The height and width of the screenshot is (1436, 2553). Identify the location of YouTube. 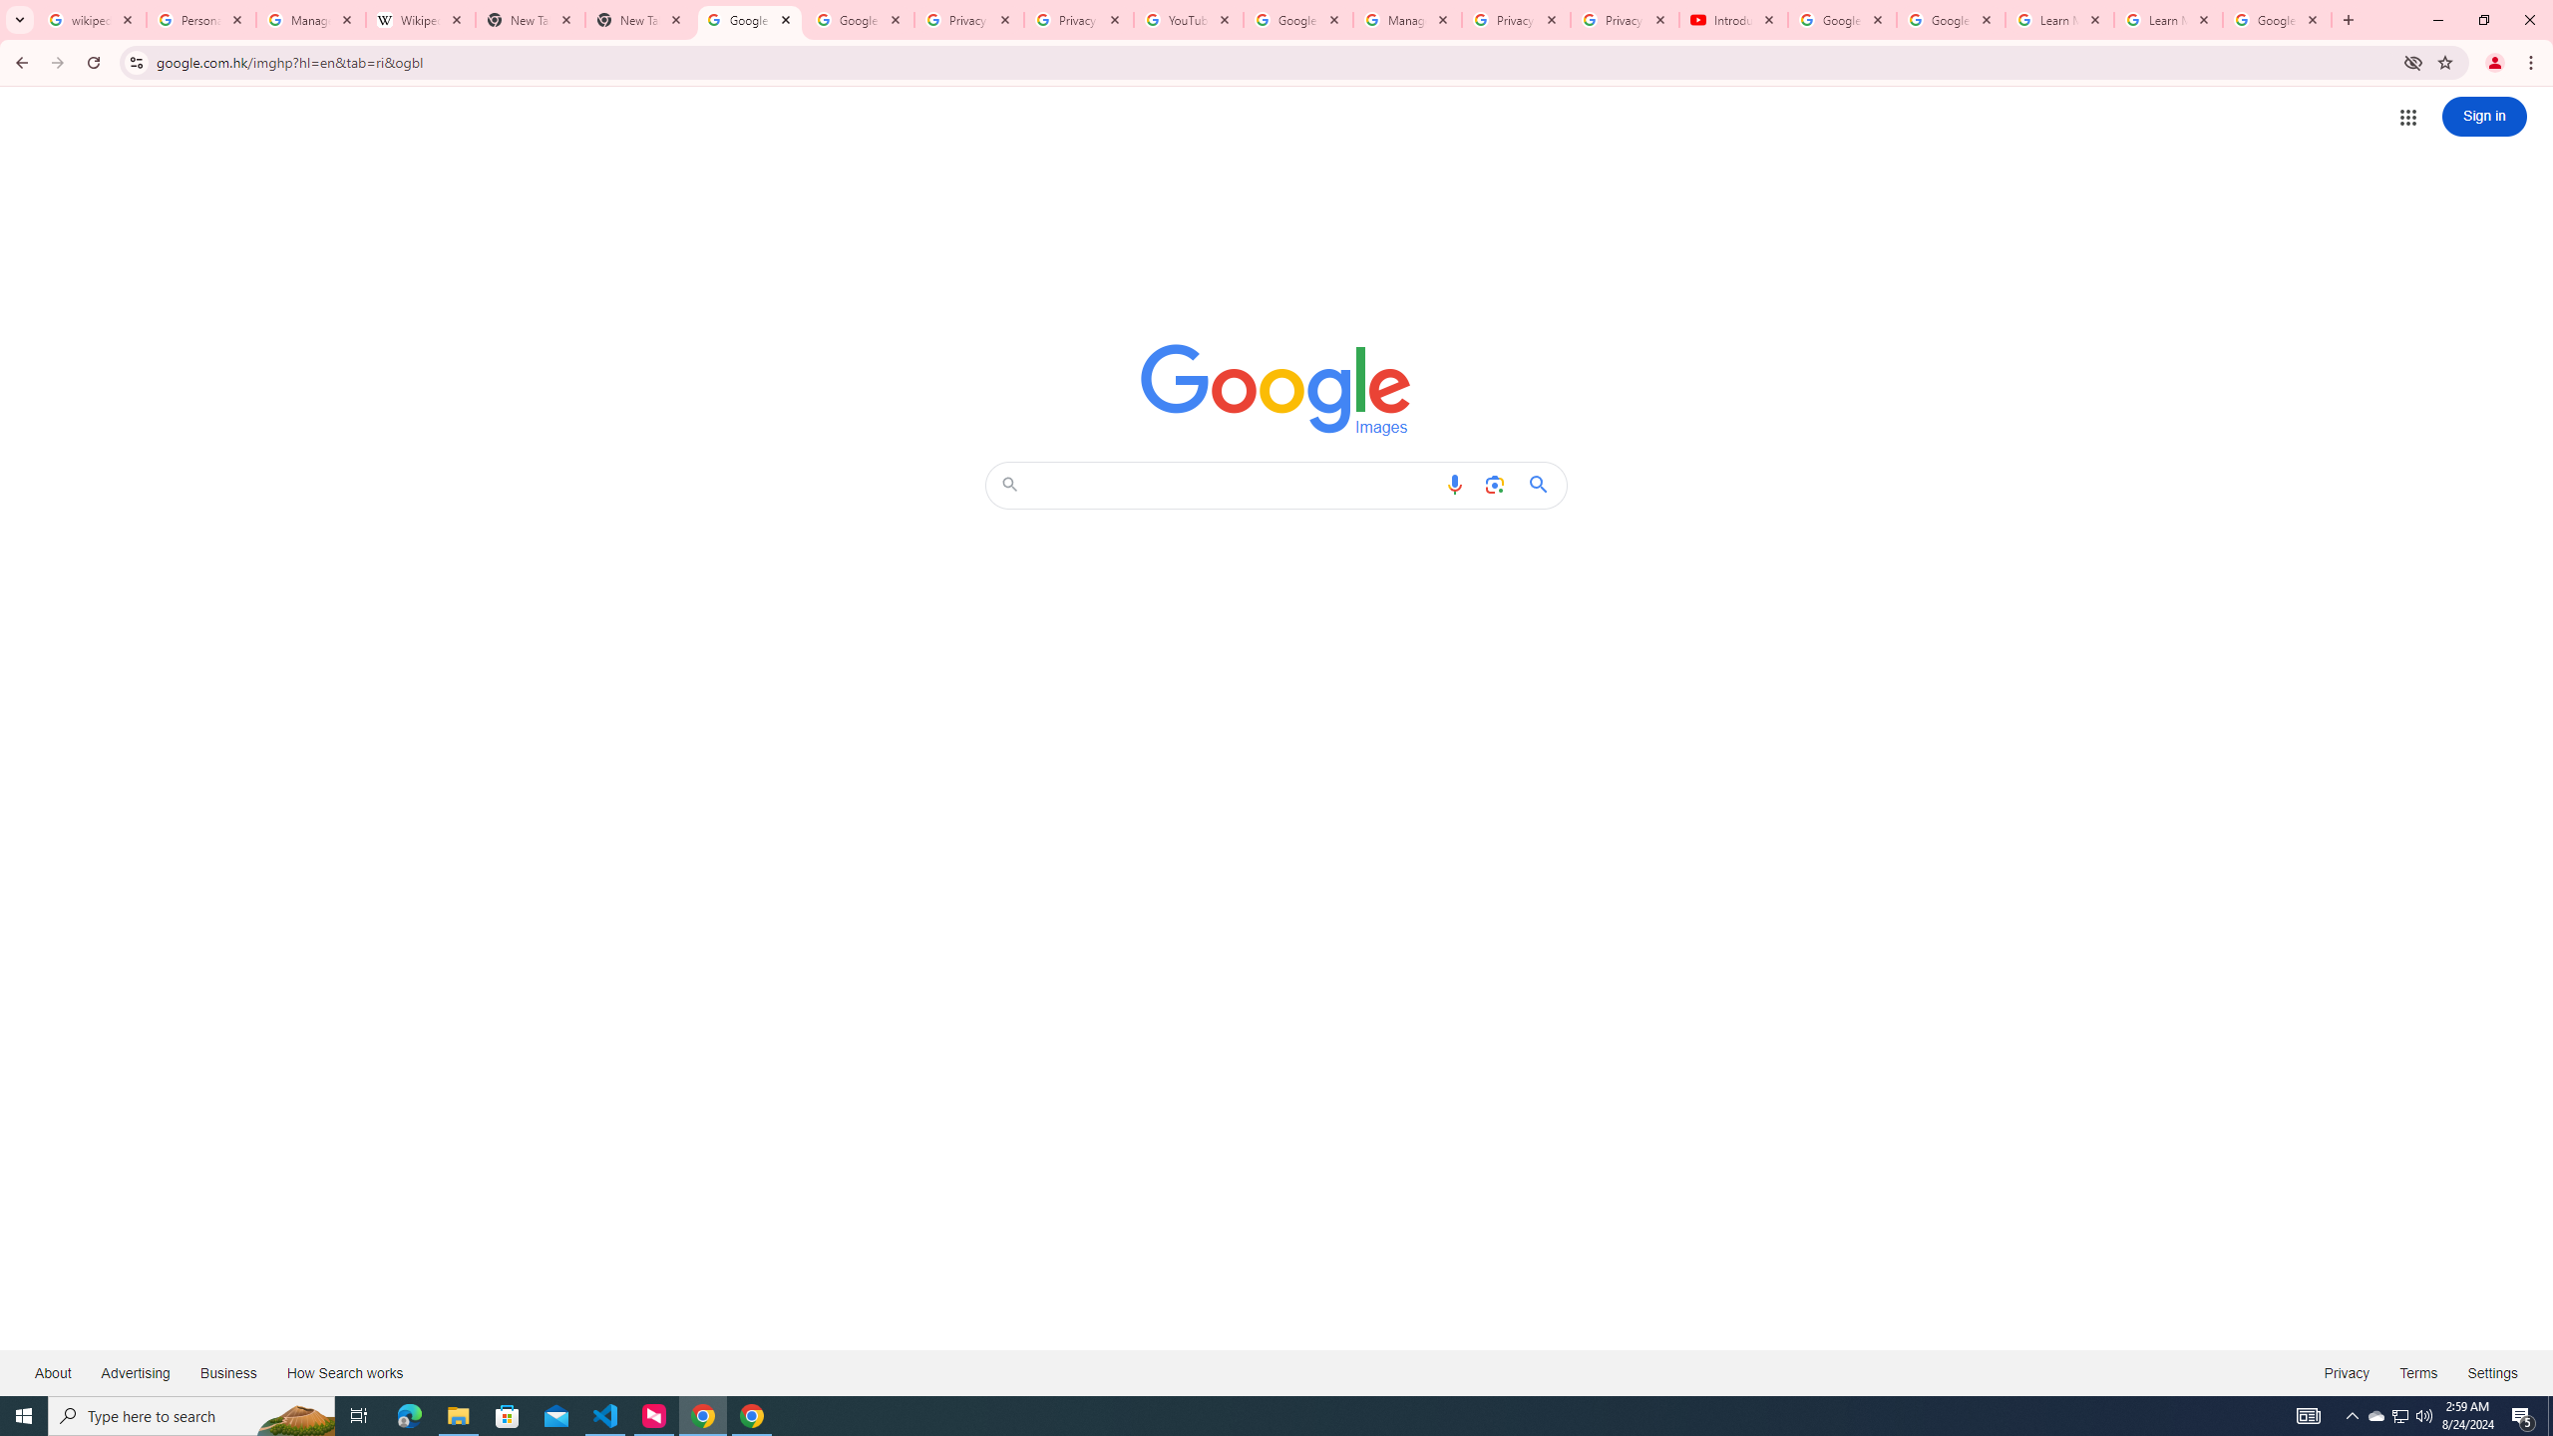
(1189, 20).